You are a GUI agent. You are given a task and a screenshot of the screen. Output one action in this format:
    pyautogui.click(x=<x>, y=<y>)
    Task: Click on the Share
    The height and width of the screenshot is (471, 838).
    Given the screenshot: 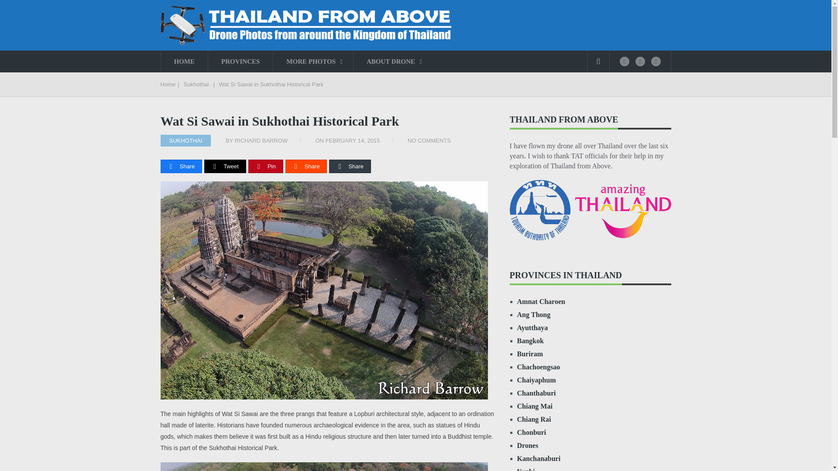 What is the action you would take?
    pyautogui.click(x=350, y=167)
    